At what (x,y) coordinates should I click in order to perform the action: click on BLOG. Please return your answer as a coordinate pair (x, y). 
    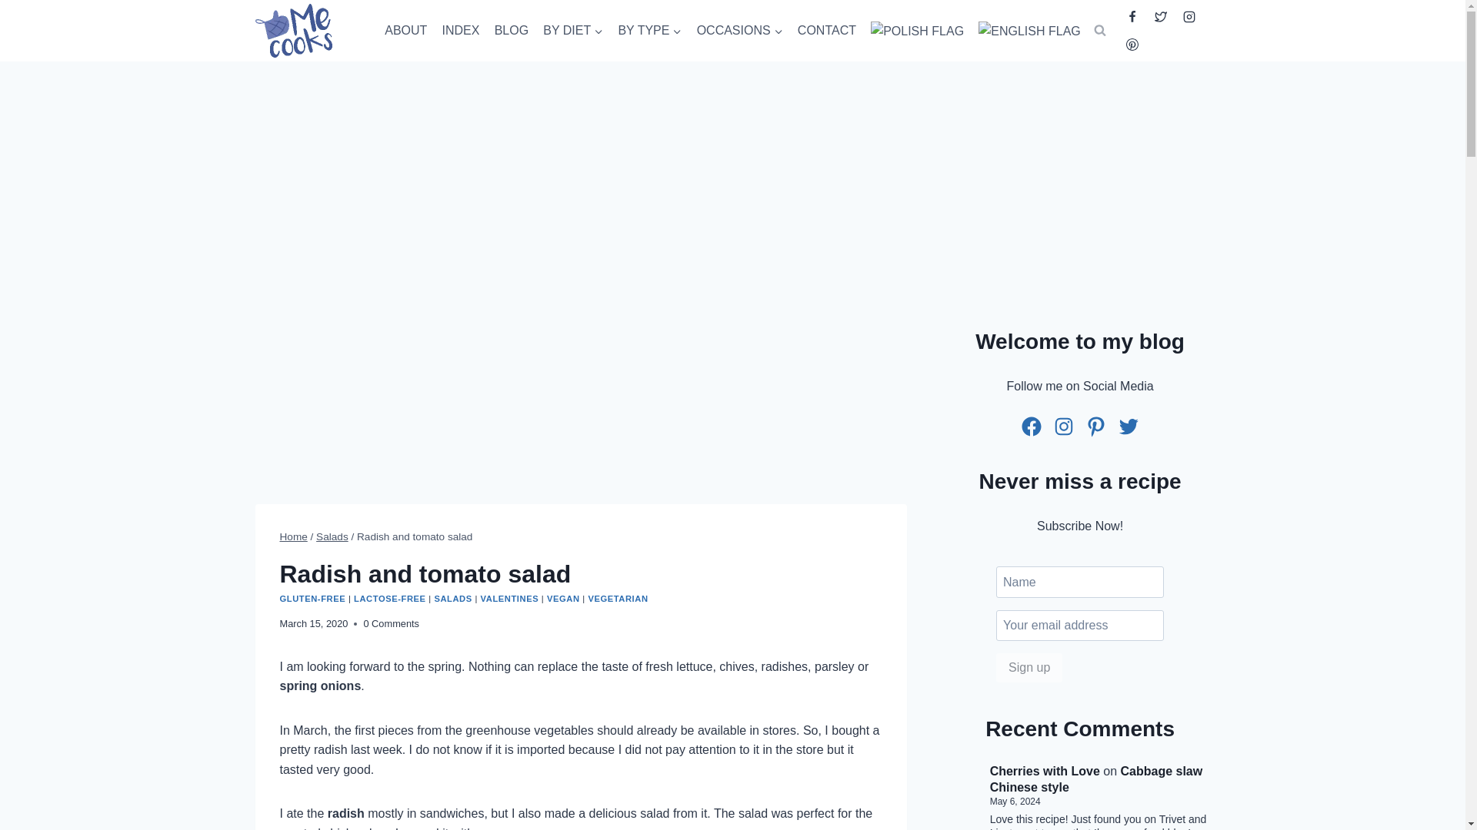
    Looking at the image, I should click on (511, 31).